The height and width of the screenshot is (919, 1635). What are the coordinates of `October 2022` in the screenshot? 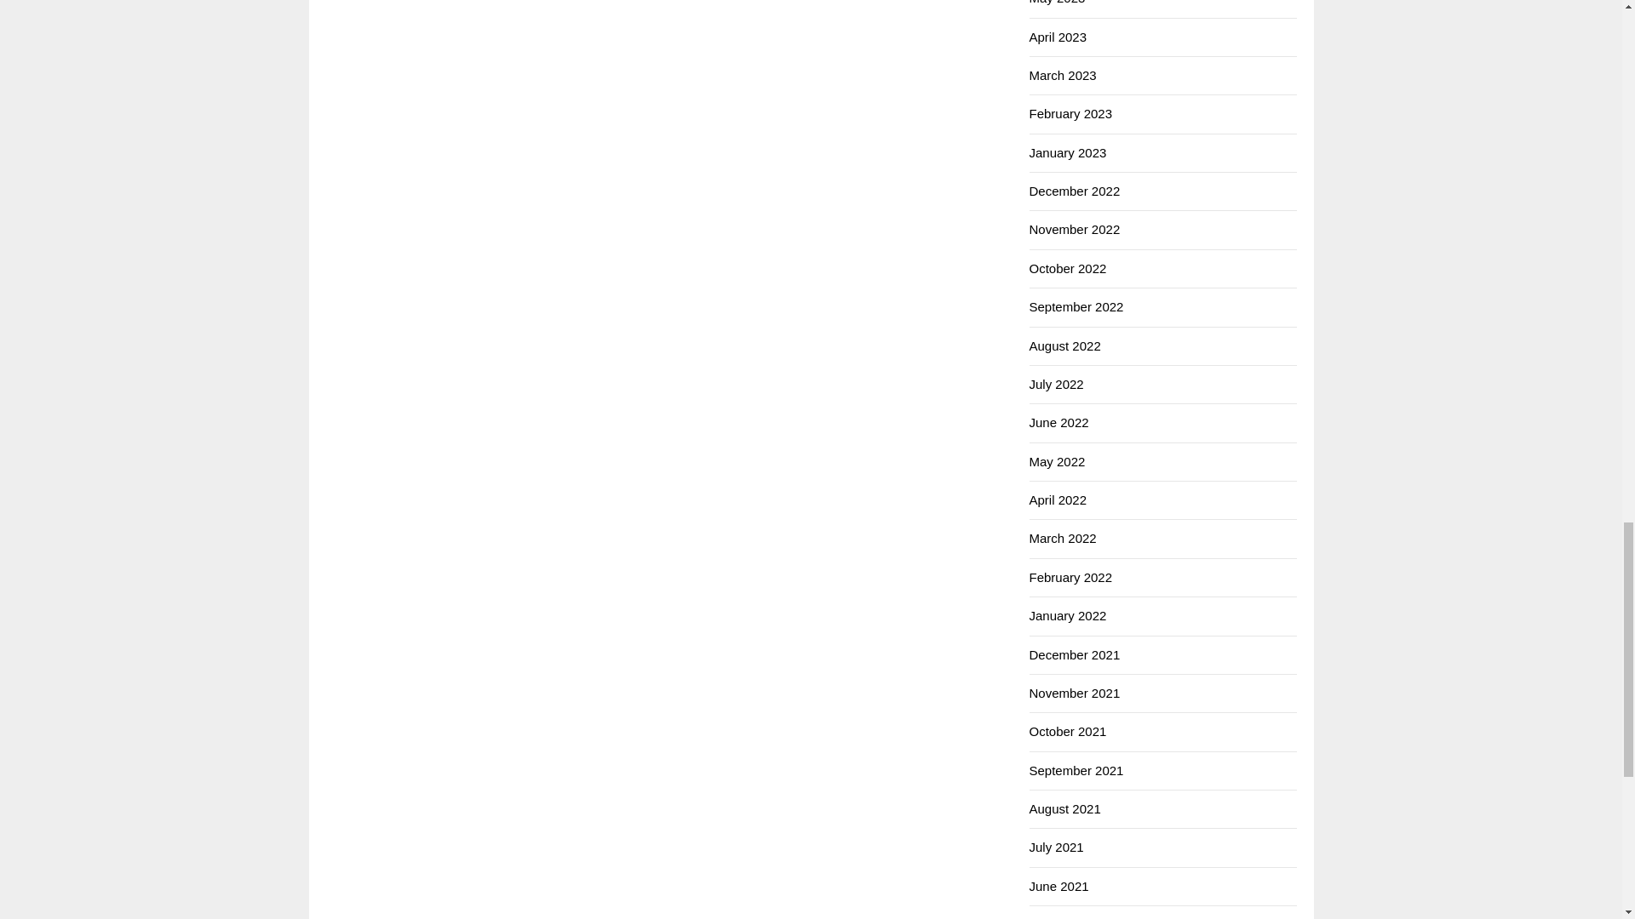 It's located at (1067, 268).